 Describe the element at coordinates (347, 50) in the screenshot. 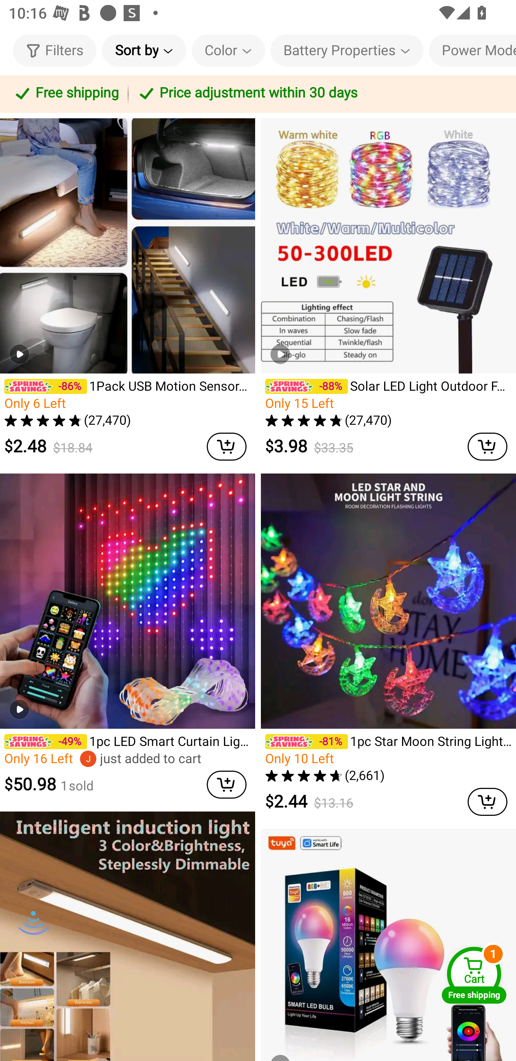

I see `Battery Properties` at that location.